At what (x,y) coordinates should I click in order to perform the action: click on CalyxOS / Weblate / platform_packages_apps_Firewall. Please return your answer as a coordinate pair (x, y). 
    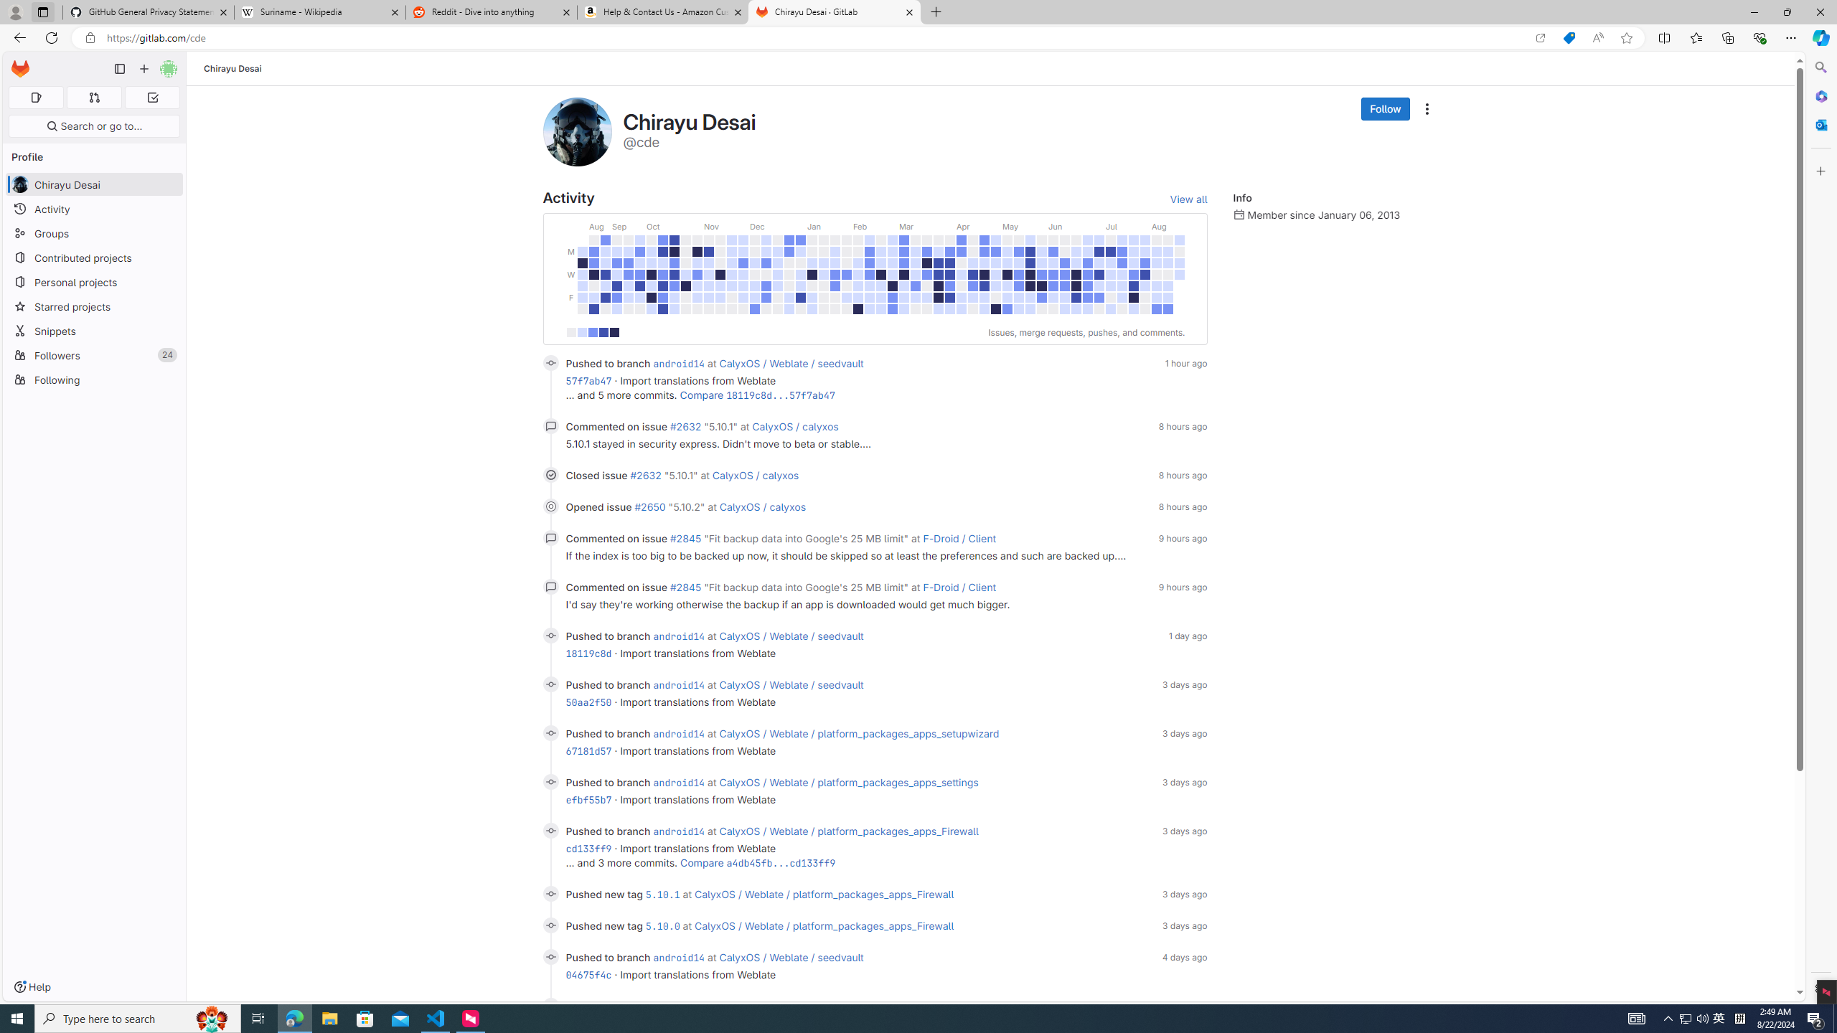
    Looking at the image, I should click on (824, 925).